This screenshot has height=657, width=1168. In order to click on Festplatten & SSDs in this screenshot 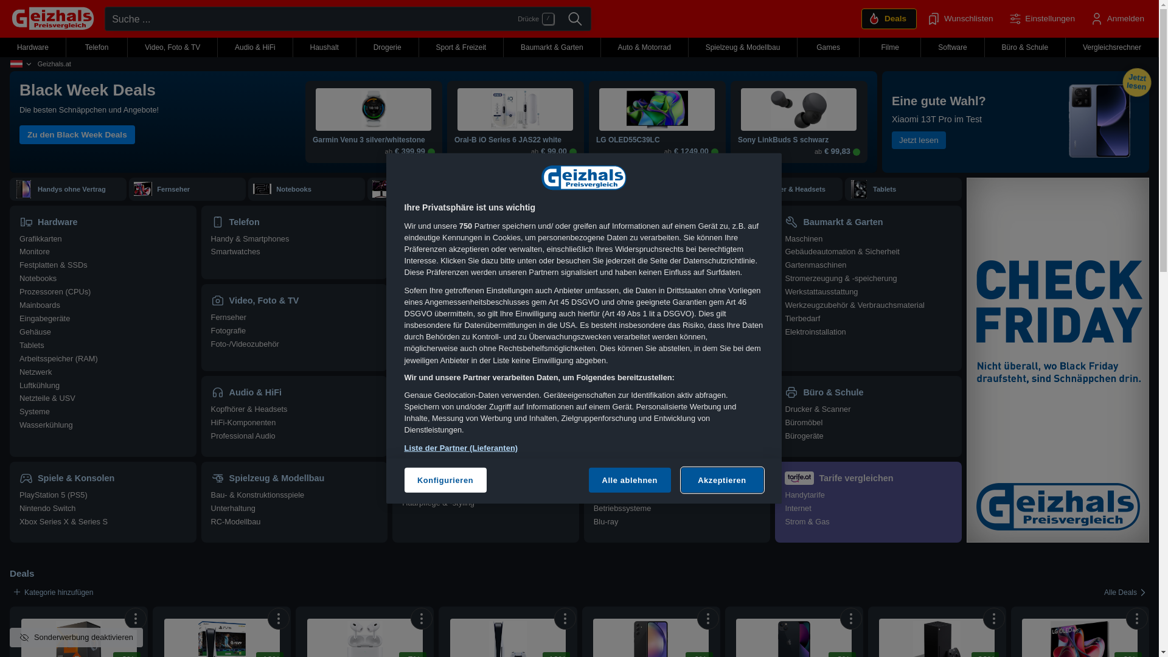, I will do `click(54, 265)`.